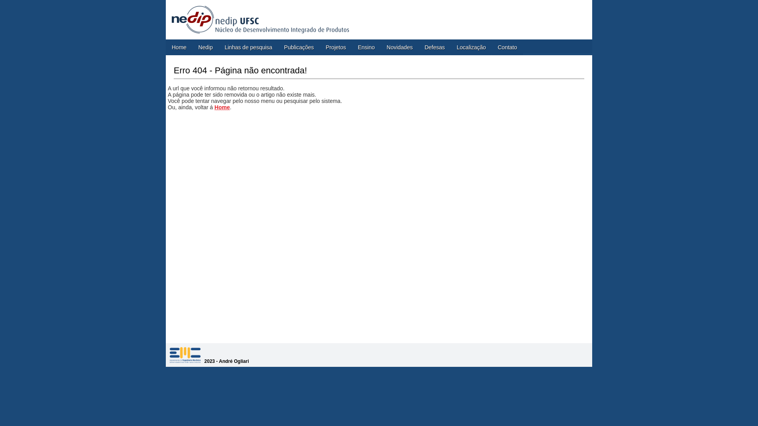 This screenshot has height=426, width=758. Describe the element at coordinates (400, 47) in the screenshot. I see `Novidades` at that location.